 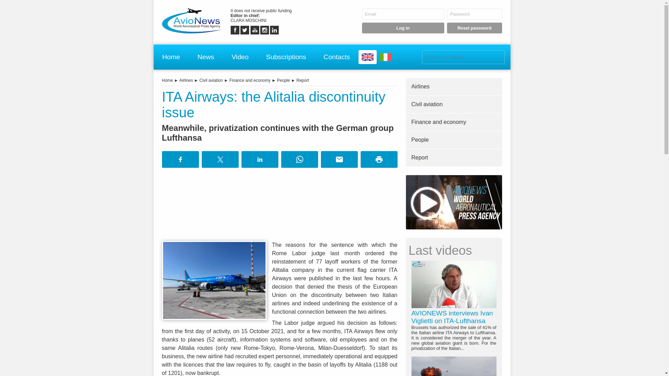 What do you see at coordinates (337, 57) in the screenshot?
I see `Contacts` at bounding box center [337, 57].